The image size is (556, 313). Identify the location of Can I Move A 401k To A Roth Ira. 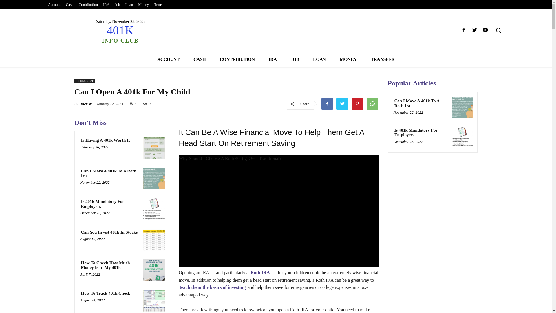
(109, 173).